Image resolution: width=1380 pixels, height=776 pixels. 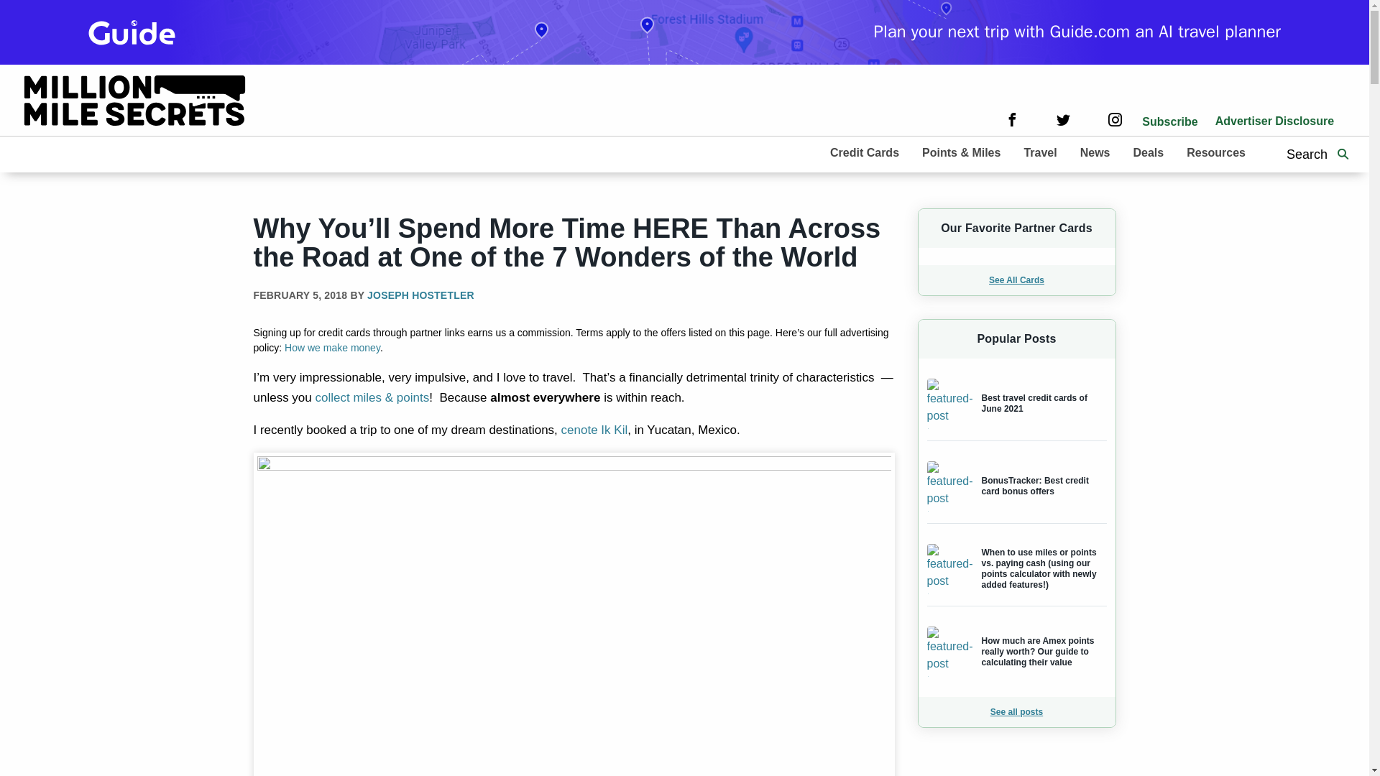 I want to click on Subscribe, so click(x=1170, y=121).